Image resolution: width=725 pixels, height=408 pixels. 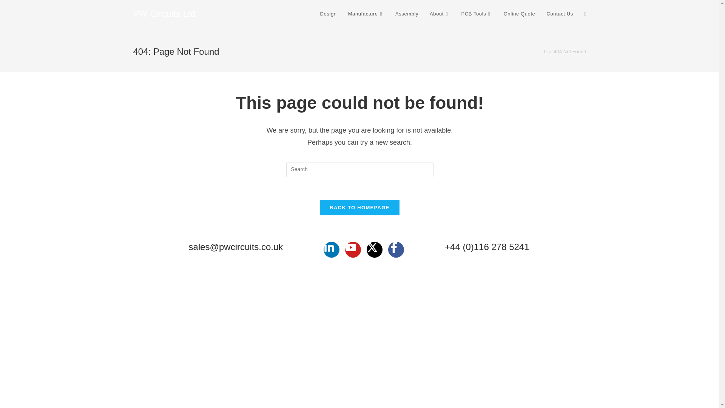 What do you see at coordinates (366, 14) in the screenshot?
I see `Manufacture` at bounding box center [366, 14].